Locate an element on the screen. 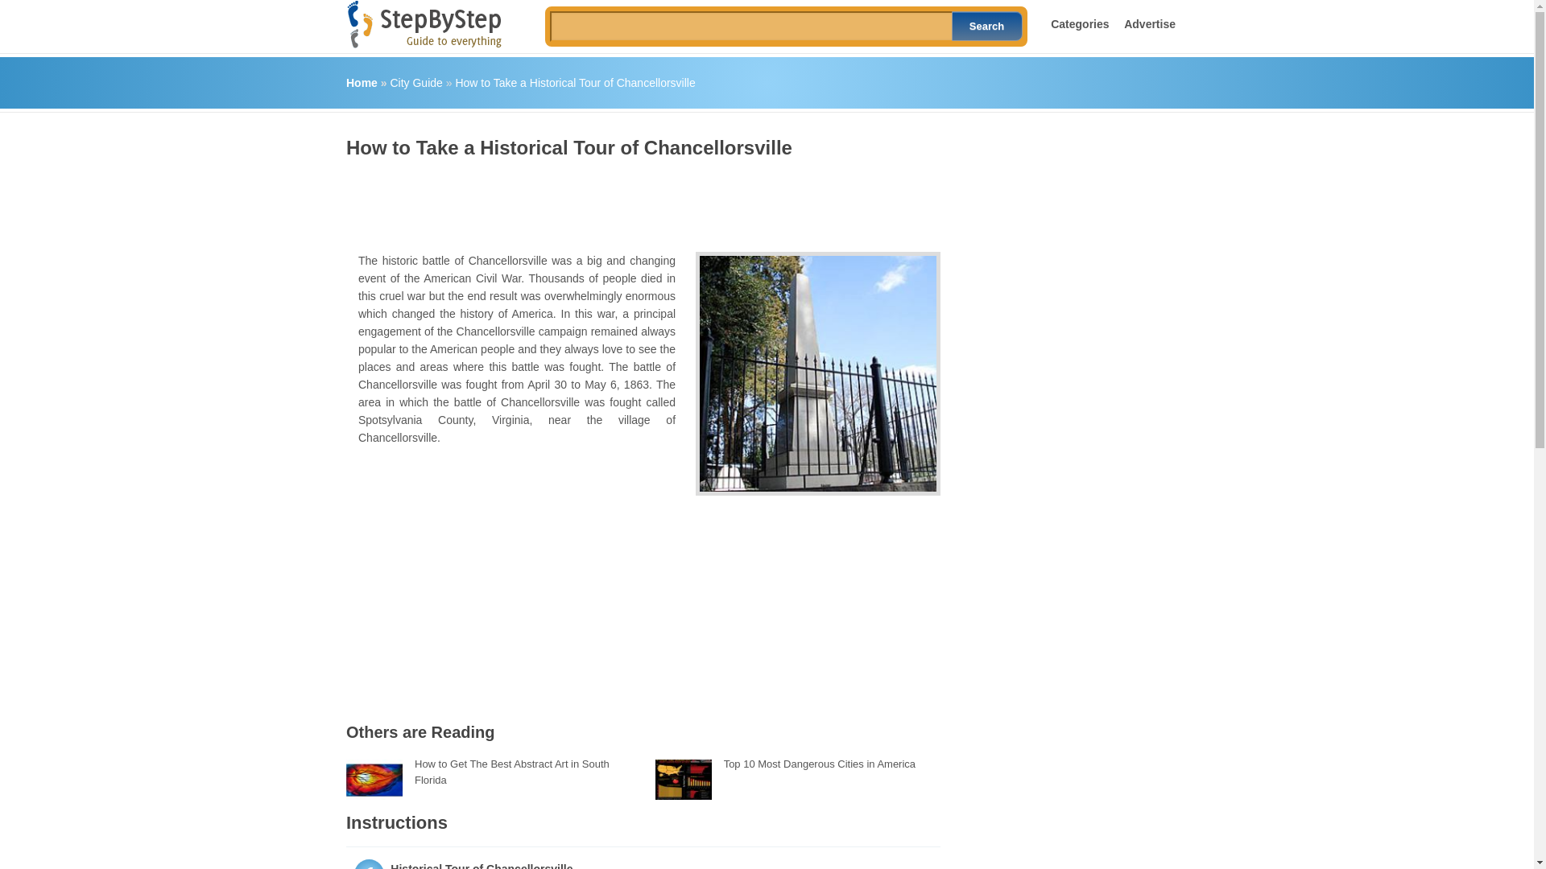  Categories is located at coordinates (1079, 23).